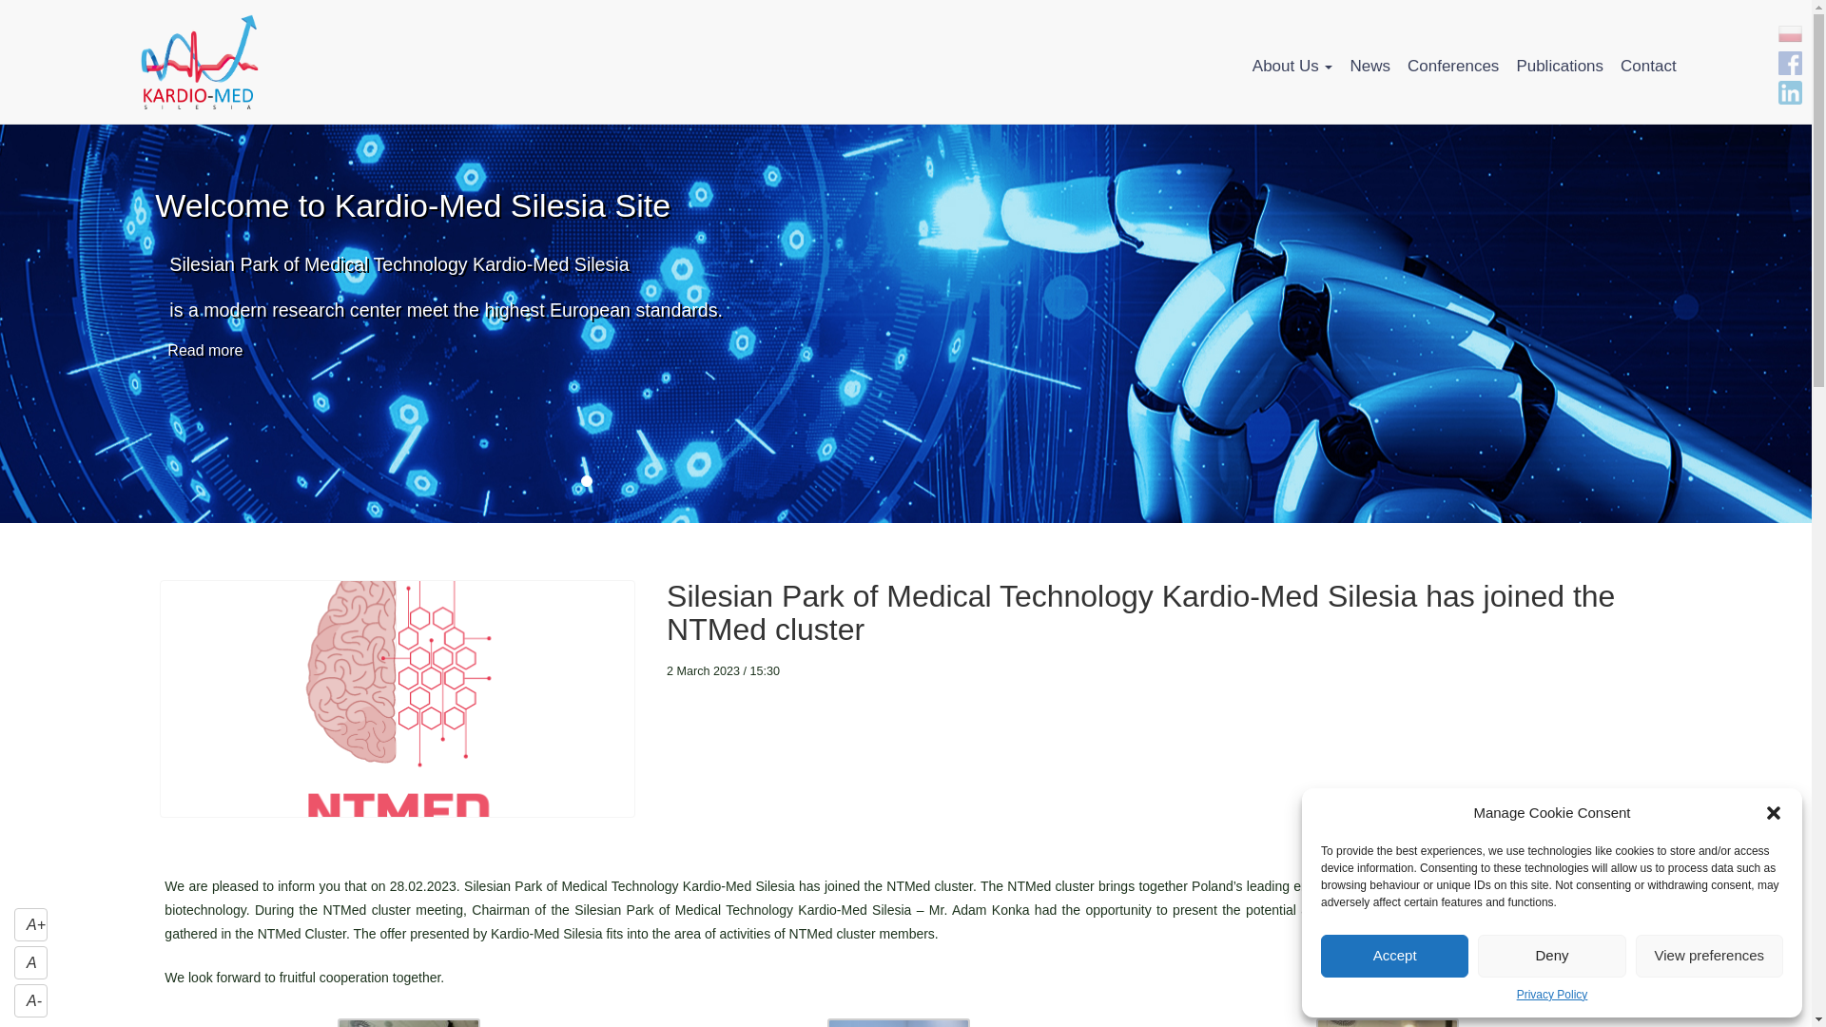 This screenshot has width=1826, height=1027. I want to click on Accept, so click(1394, 956).